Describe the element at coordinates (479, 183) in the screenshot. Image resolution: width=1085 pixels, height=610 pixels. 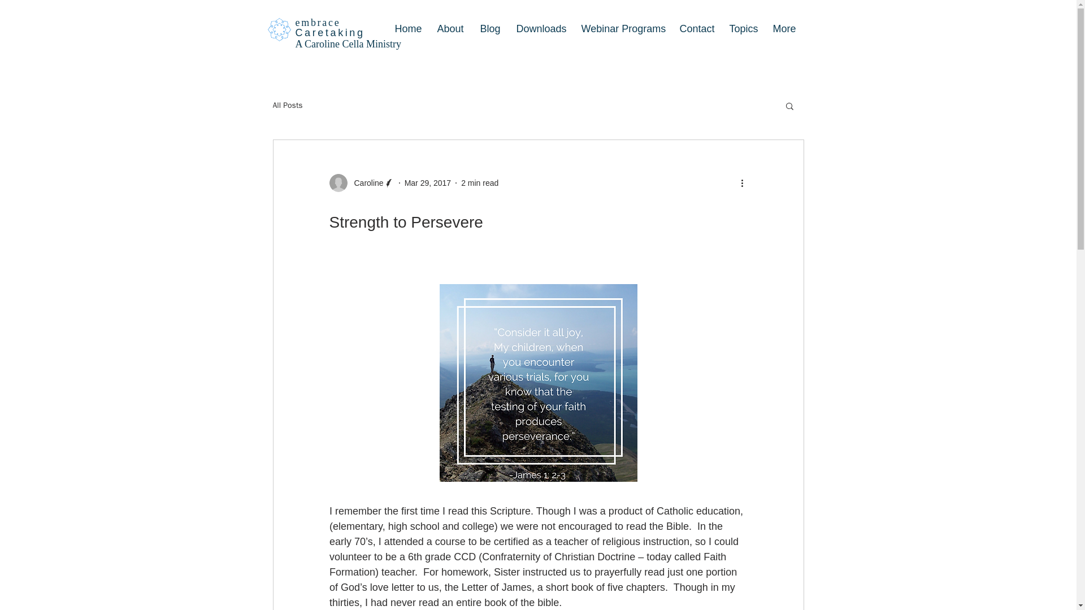
I see `2 min read` at that location.